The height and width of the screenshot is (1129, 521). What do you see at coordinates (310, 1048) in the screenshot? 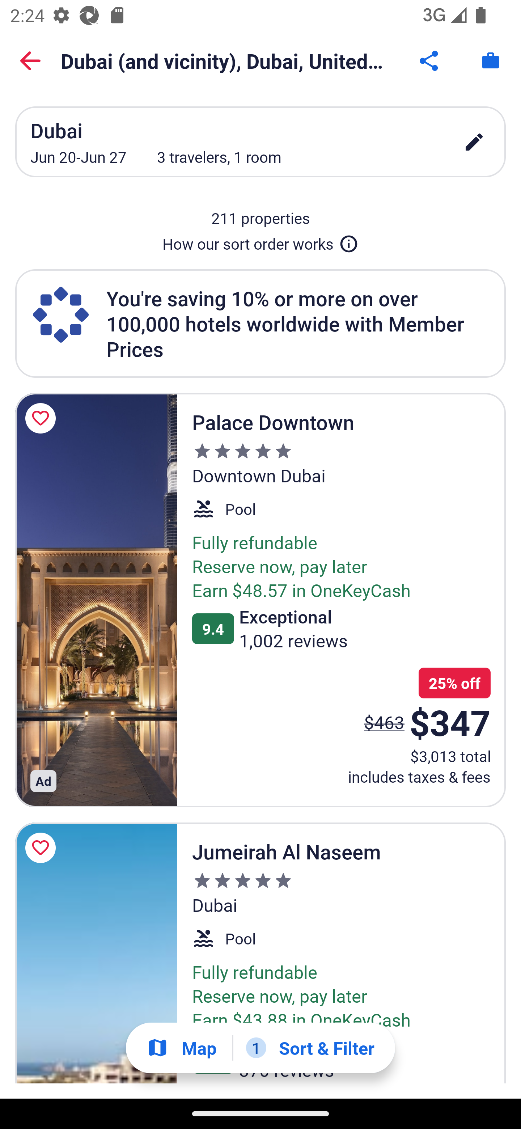
I see `1 Sort & Filter 1 Filter applied. Filters Button` at bounding box center [310, 1048].